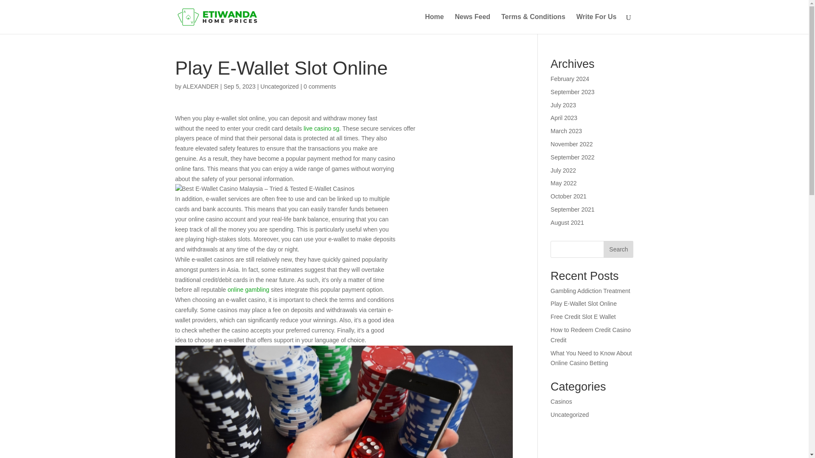 The image size is (815, 458). Describe the element at coordinates (200, 86) in the screenshot. I see `Posts by ALEXANDER` at that location.